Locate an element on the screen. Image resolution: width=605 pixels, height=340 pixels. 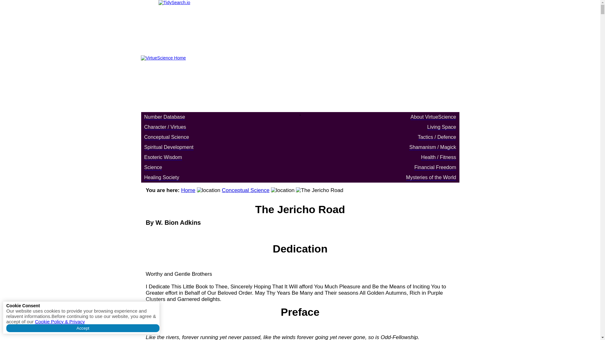
Accept is located at coordinates (83, 328).